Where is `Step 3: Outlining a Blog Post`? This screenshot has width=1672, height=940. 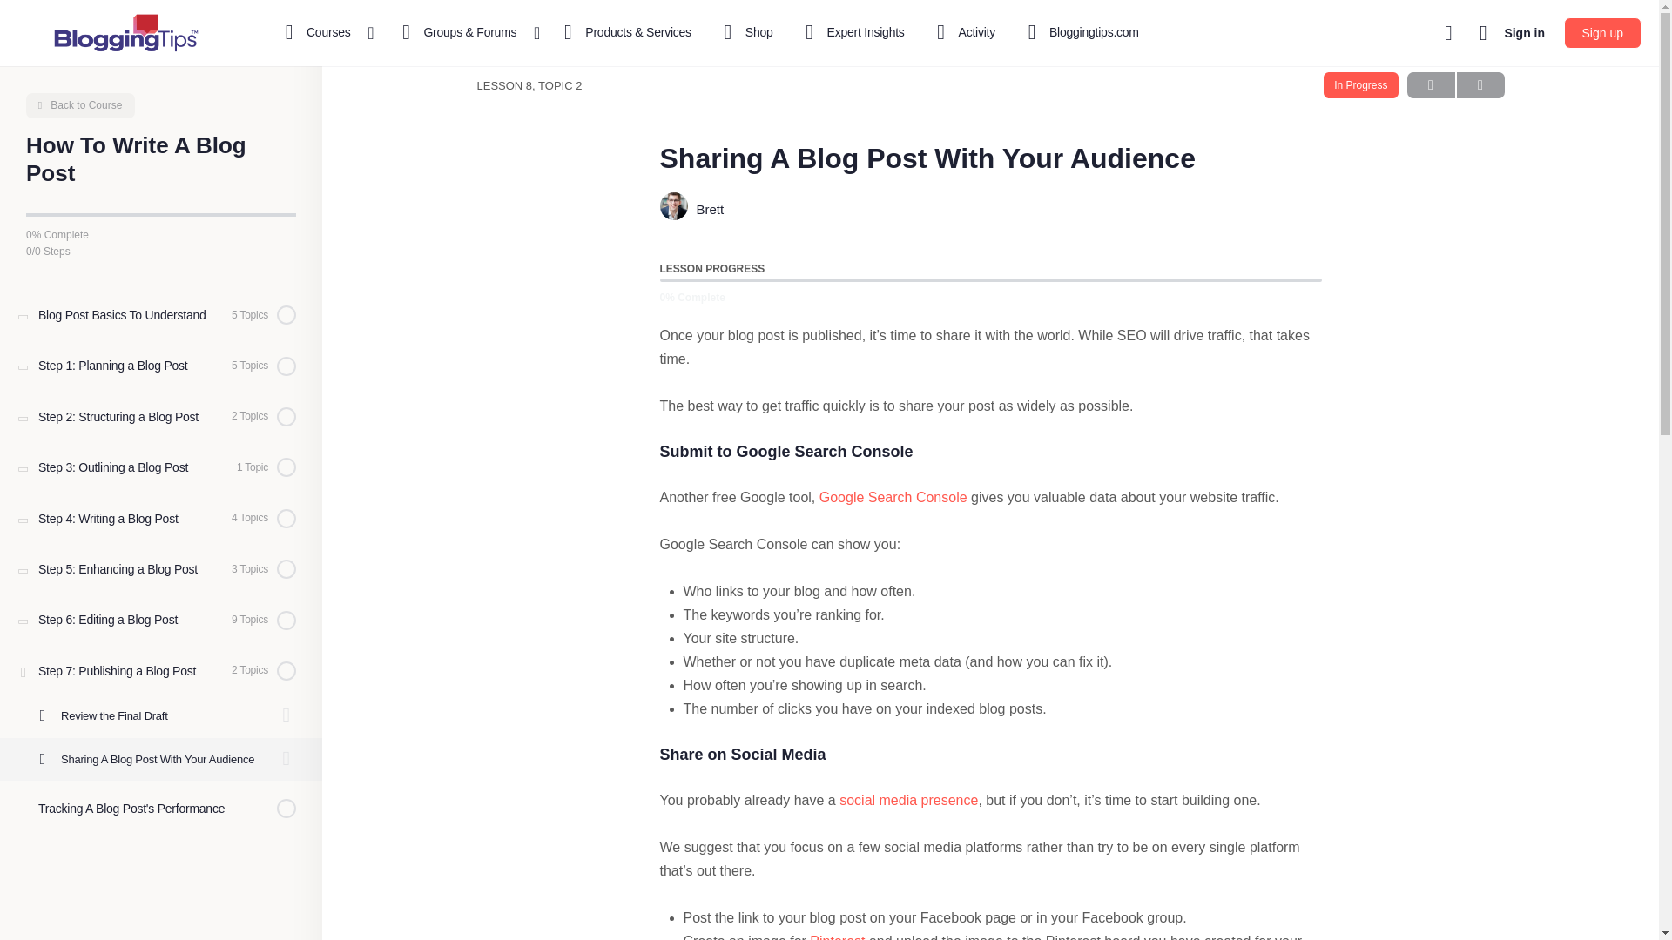
Step 3: Outlining a Blog Post is located at coordinates (161, 467).